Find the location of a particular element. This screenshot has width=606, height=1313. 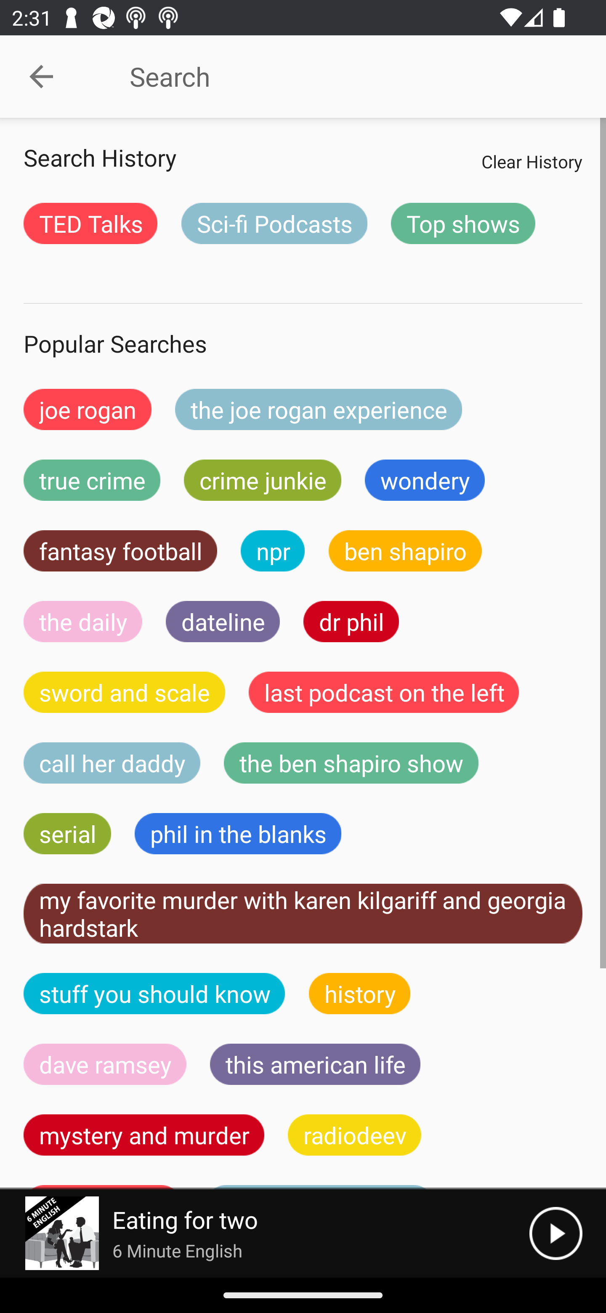

radiodeev is located at coordinates (354, 1135).